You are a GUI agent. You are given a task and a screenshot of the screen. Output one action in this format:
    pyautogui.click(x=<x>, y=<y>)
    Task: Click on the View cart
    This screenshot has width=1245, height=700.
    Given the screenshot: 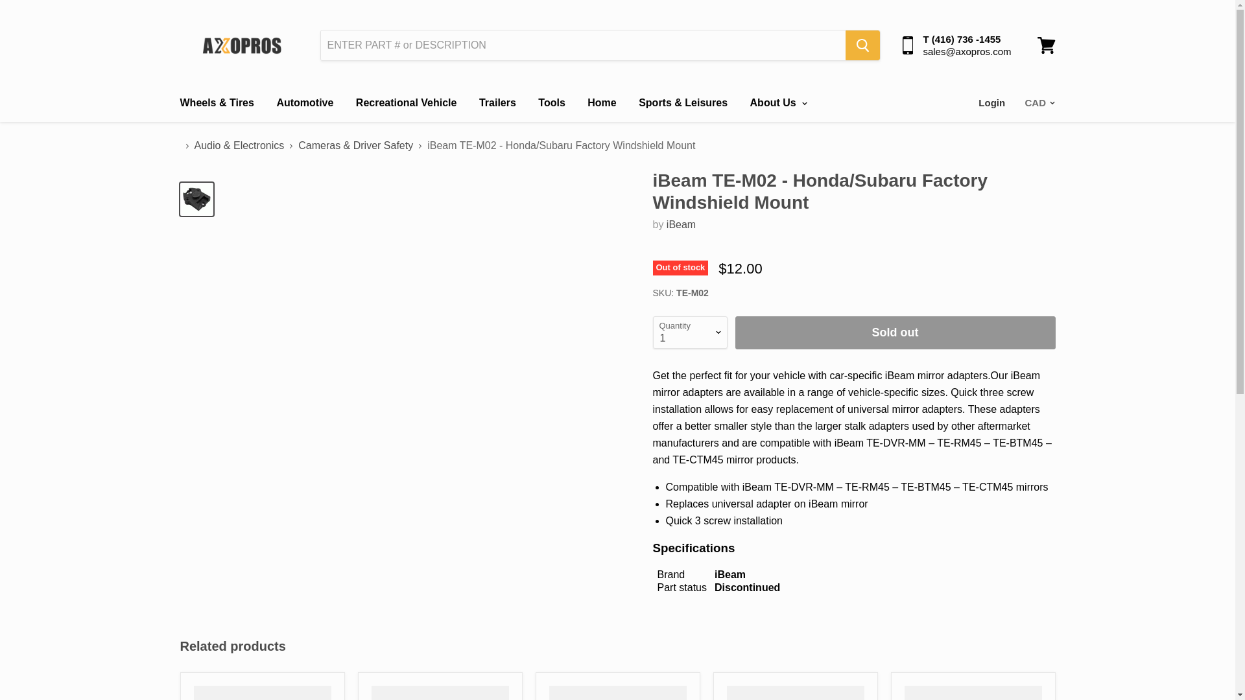 What is the action you would take?
    pyautogui.click(x=1046, y=45)
    